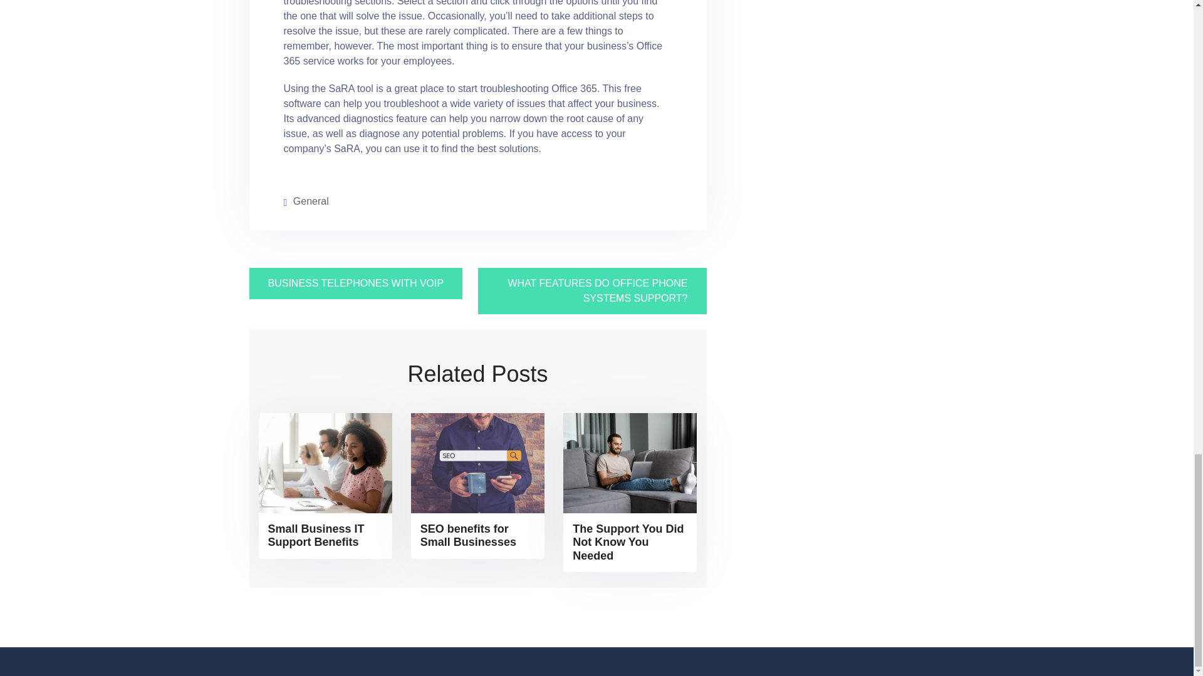  What do you see at coordinates (356, 283) in the screenshot?
I see `BUSINESS TELEPHONES WITH VOIP` at bounding box center [356, 283].